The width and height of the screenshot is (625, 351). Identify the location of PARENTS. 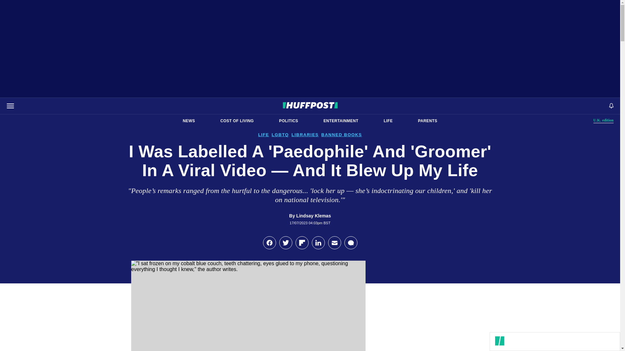
(341, 121).